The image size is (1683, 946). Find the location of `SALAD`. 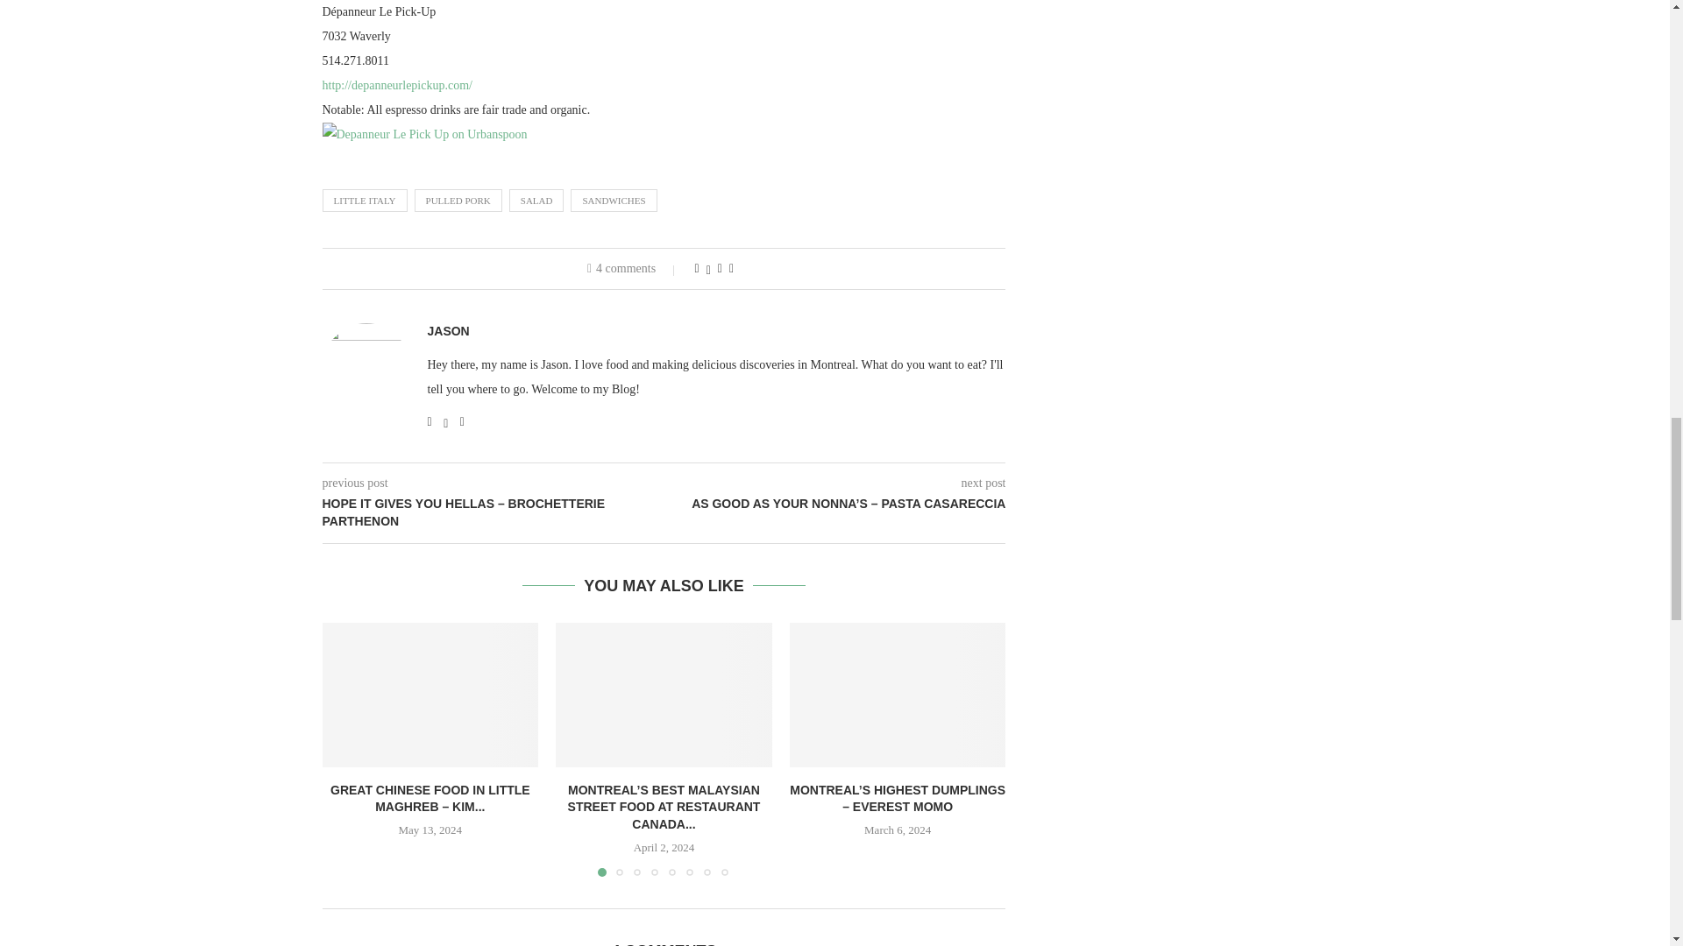

SALAD is located at coordinates (536, 200).